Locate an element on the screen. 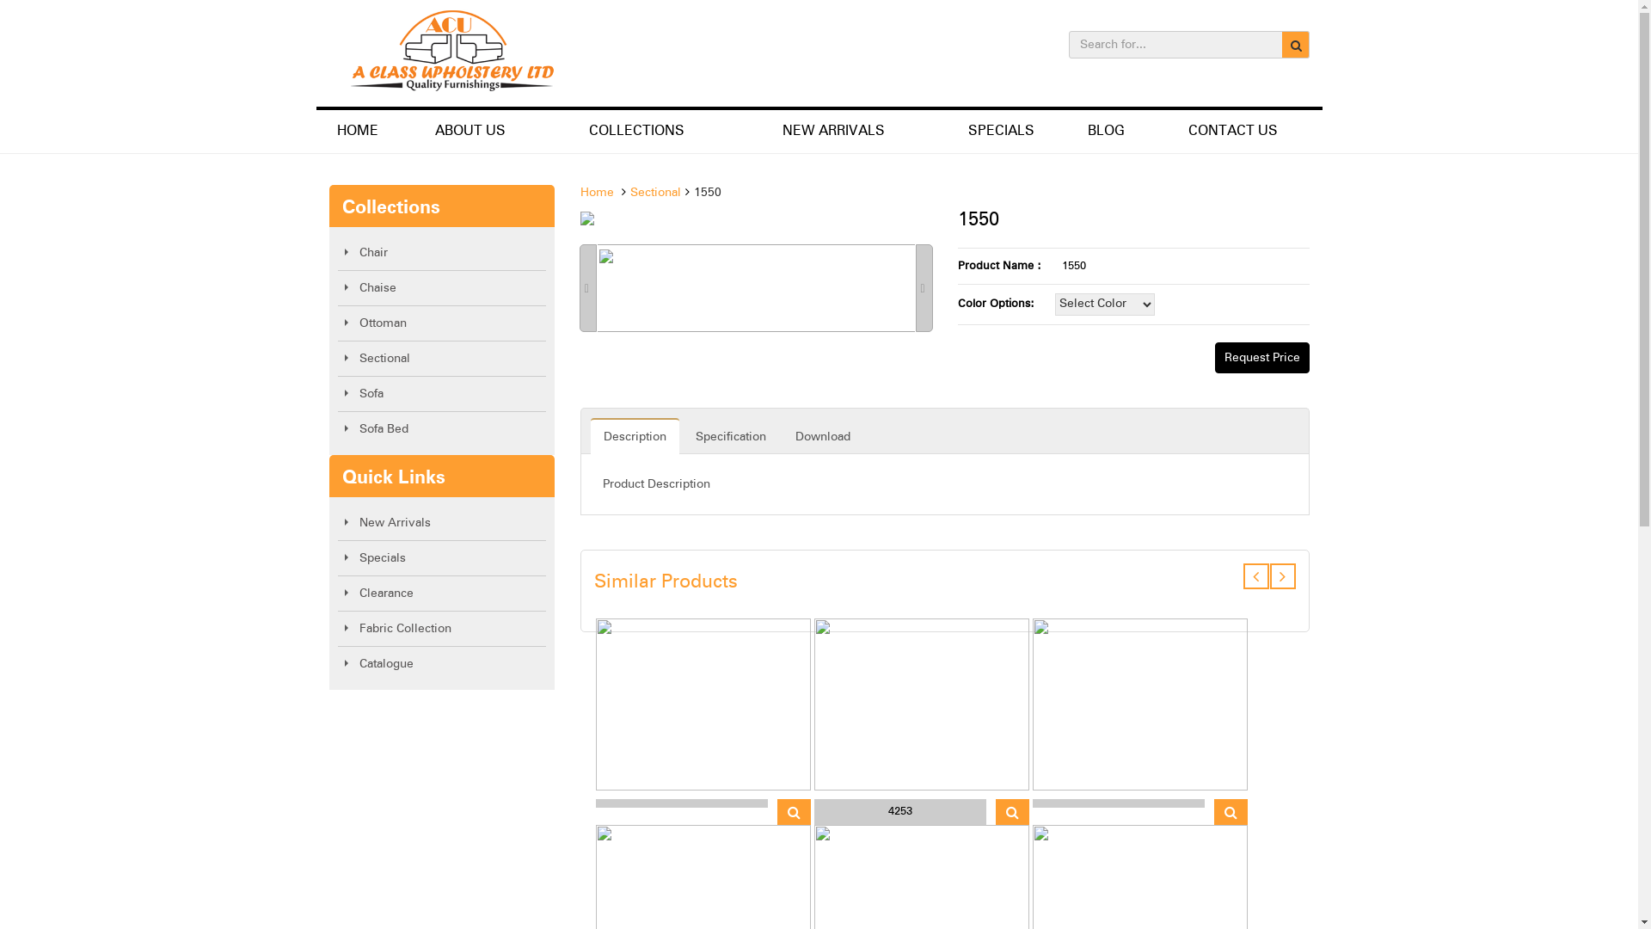 The height and width of the screenshot is (929, 1651). ABOUT US is located at coordinates (470, 132).